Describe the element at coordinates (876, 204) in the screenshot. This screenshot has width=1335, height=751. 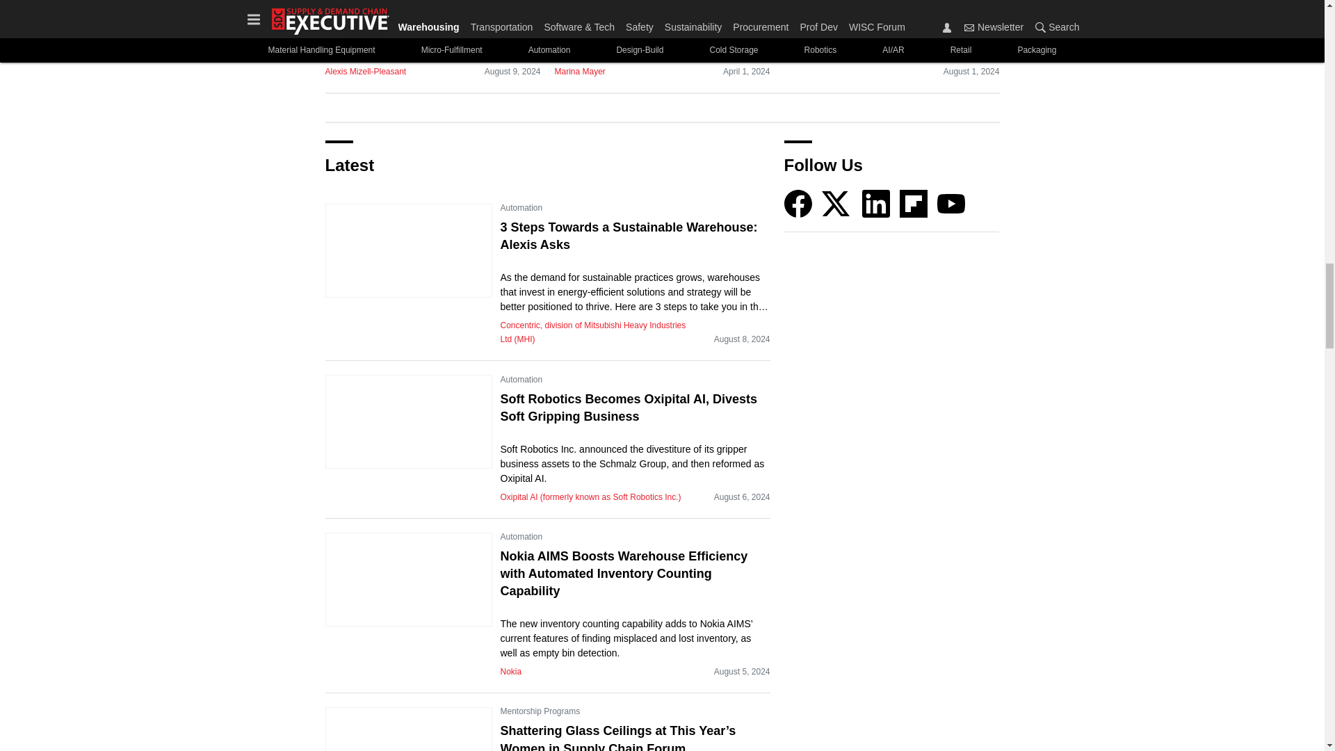
I see `LinkedIn icon` at that location.